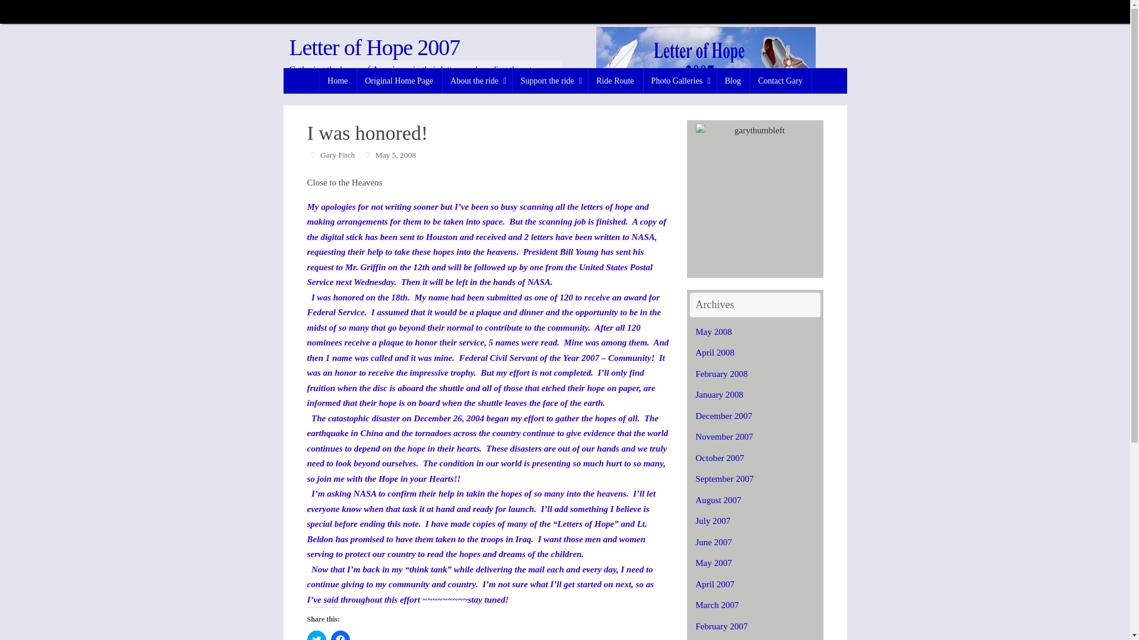  Describe the element at coordinates (724, 479) in the screenshot. I see `September 2007` at that location.